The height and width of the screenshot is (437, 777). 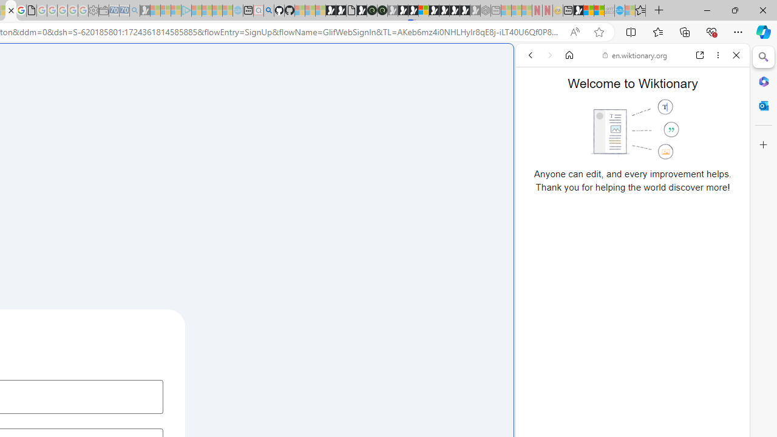 What do you see at coordinates (209, 117) in the screenshot?
I see `Search or enter web address` at bounding box center [209, 117].